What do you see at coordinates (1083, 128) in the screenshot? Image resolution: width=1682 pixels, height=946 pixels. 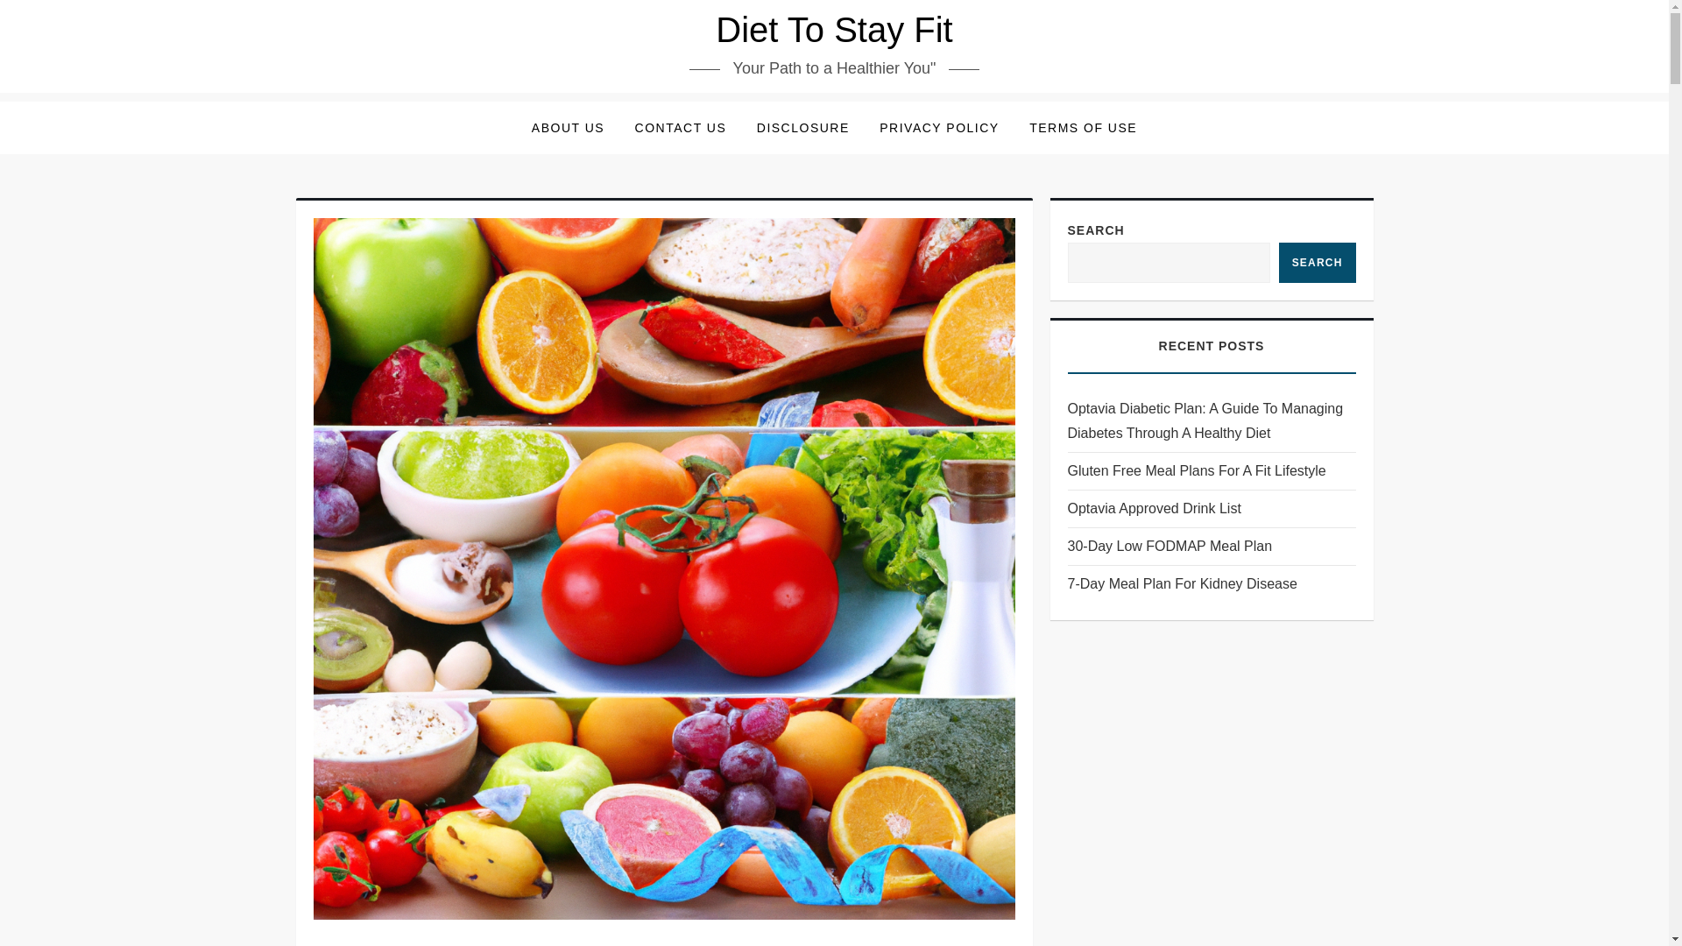 I see `TERMS OF USE` at bounding box center [1083, 128].